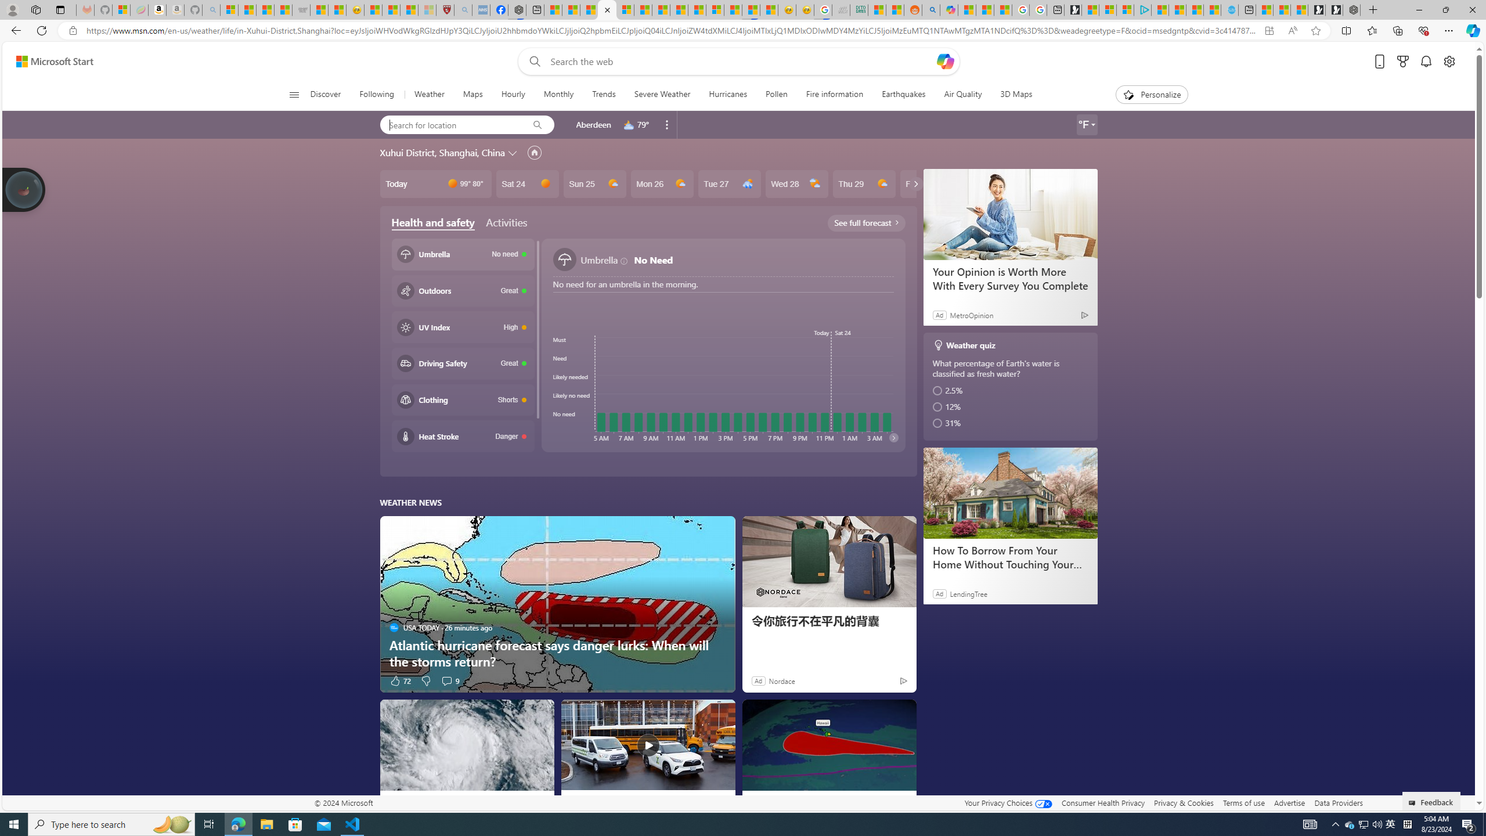 The width and height of the screenshot is (1486, 836). Describe the element at coordinates (864, 183) in the screenshot. I see `Thu 29` at that location.